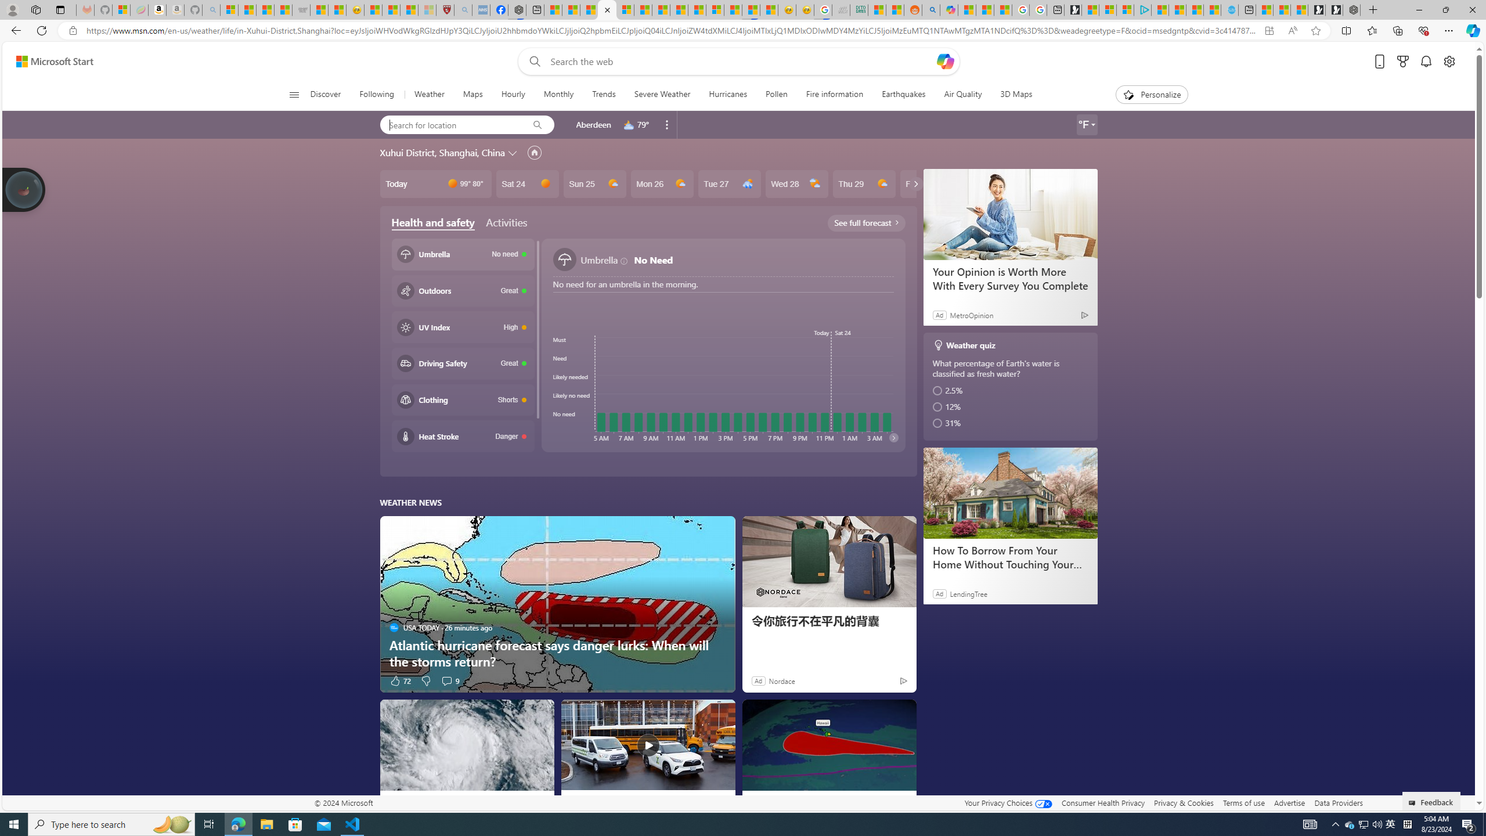 The width and height of the screenshot is (1486, 836). Describe the element at coordinates (864, 183) in the screenshot. I see `Thu 29` at that location.